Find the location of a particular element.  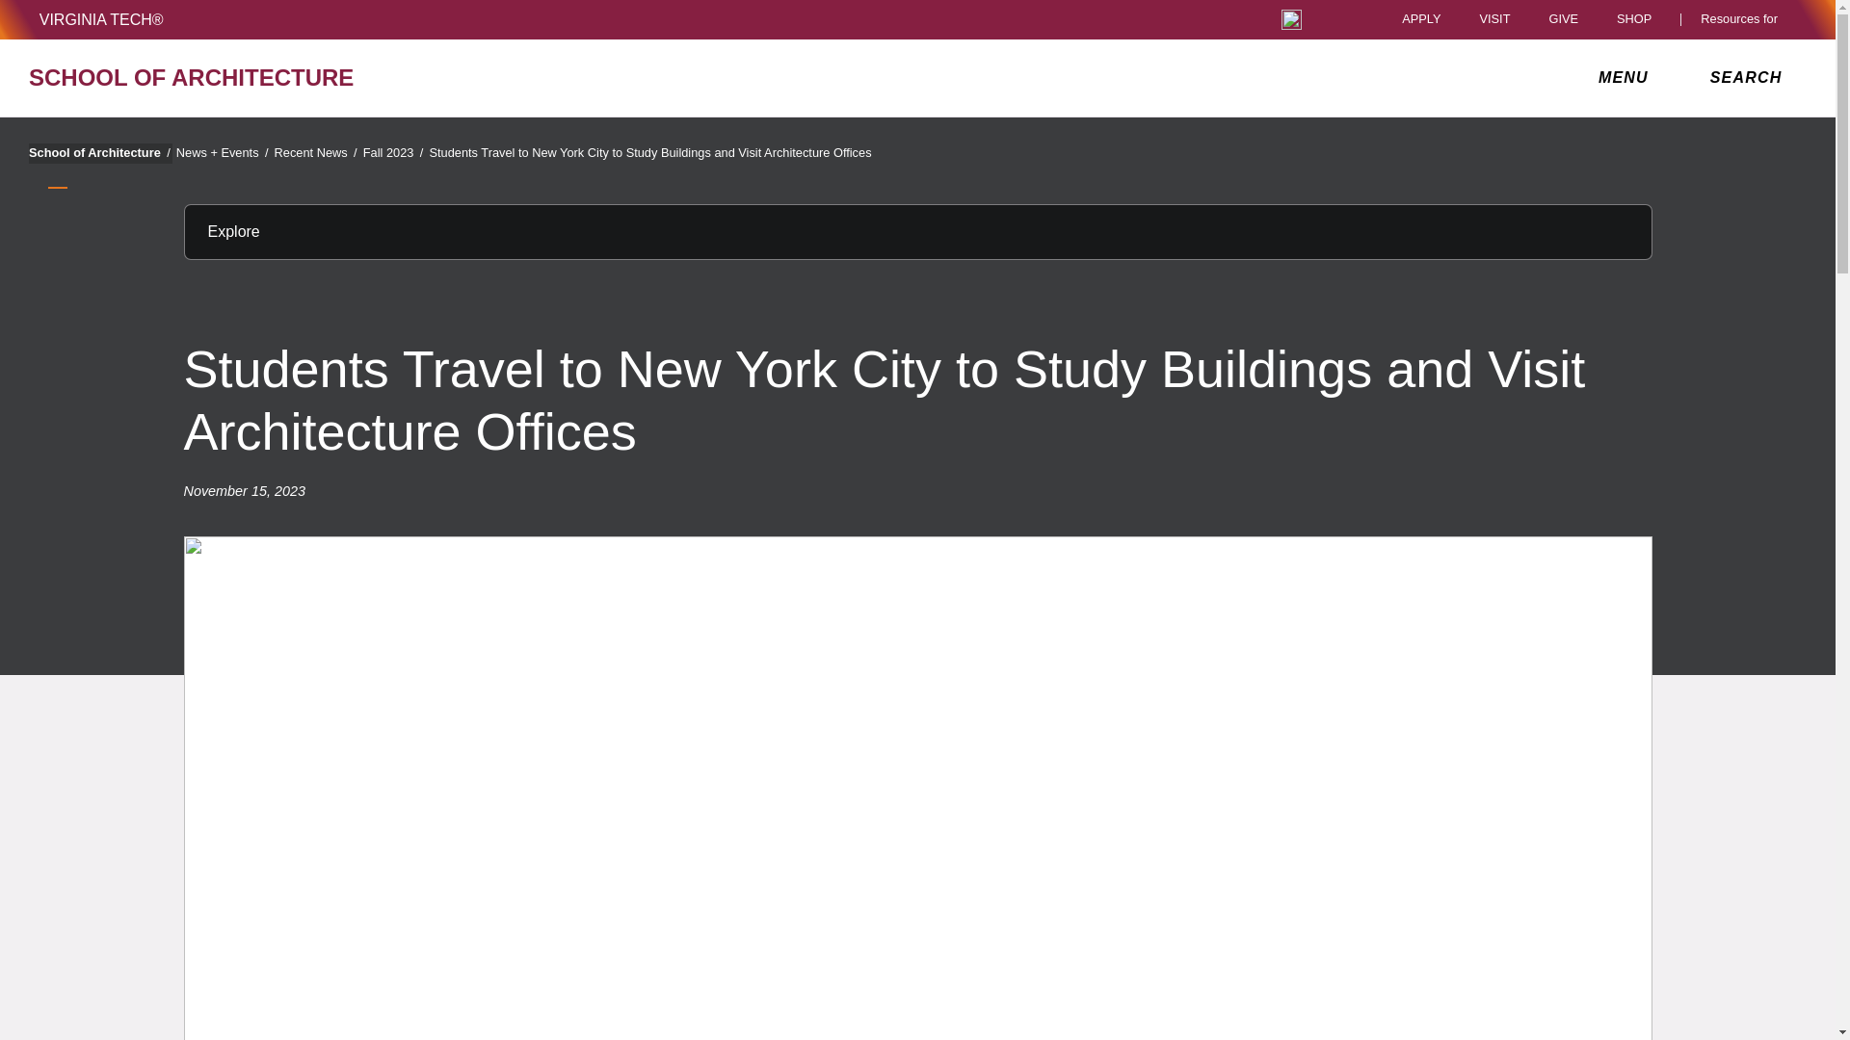

VISIT is located at coordinates (1493, 19).